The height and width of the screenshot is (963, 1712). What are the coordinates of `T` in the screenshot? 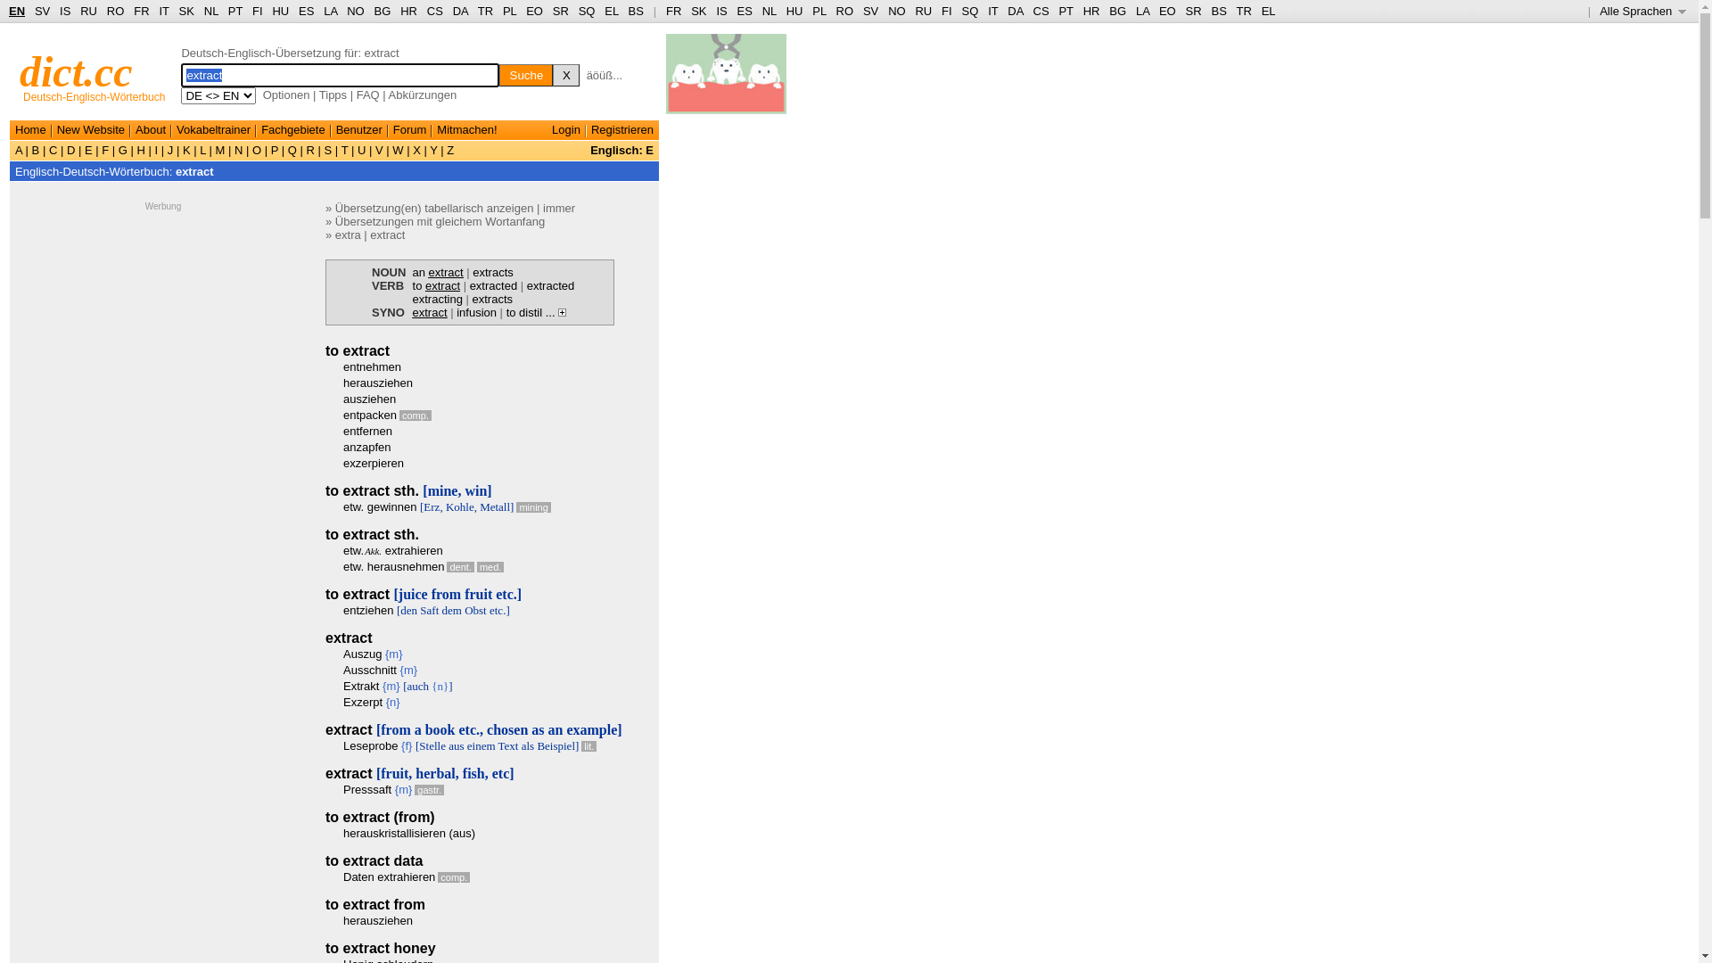 It's located at (344, 150).